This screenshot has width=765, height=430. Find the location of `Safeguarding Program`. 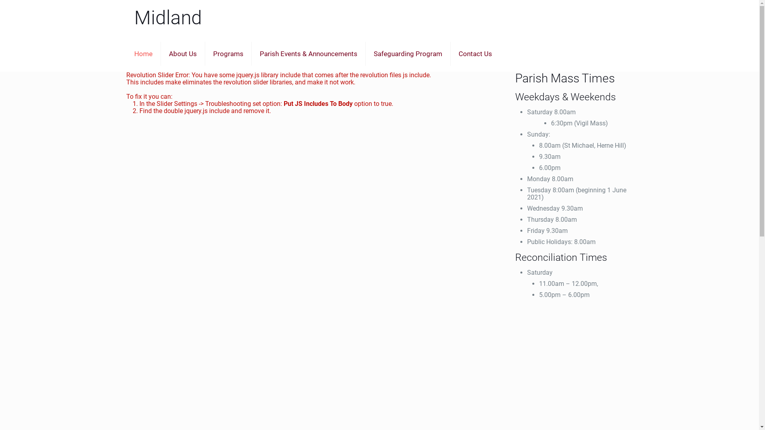

Safeguarding Program is located at coordinates (408, 54).